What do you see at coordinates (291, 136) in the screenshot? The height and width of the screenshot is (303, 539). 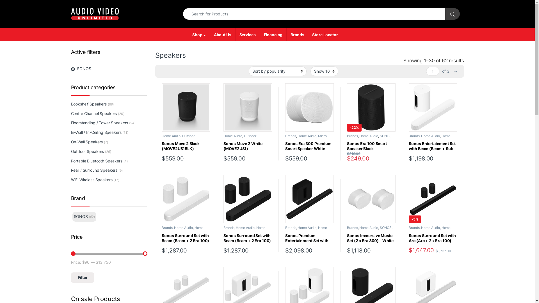 I see `Brands` at bounding box center [291, 136].